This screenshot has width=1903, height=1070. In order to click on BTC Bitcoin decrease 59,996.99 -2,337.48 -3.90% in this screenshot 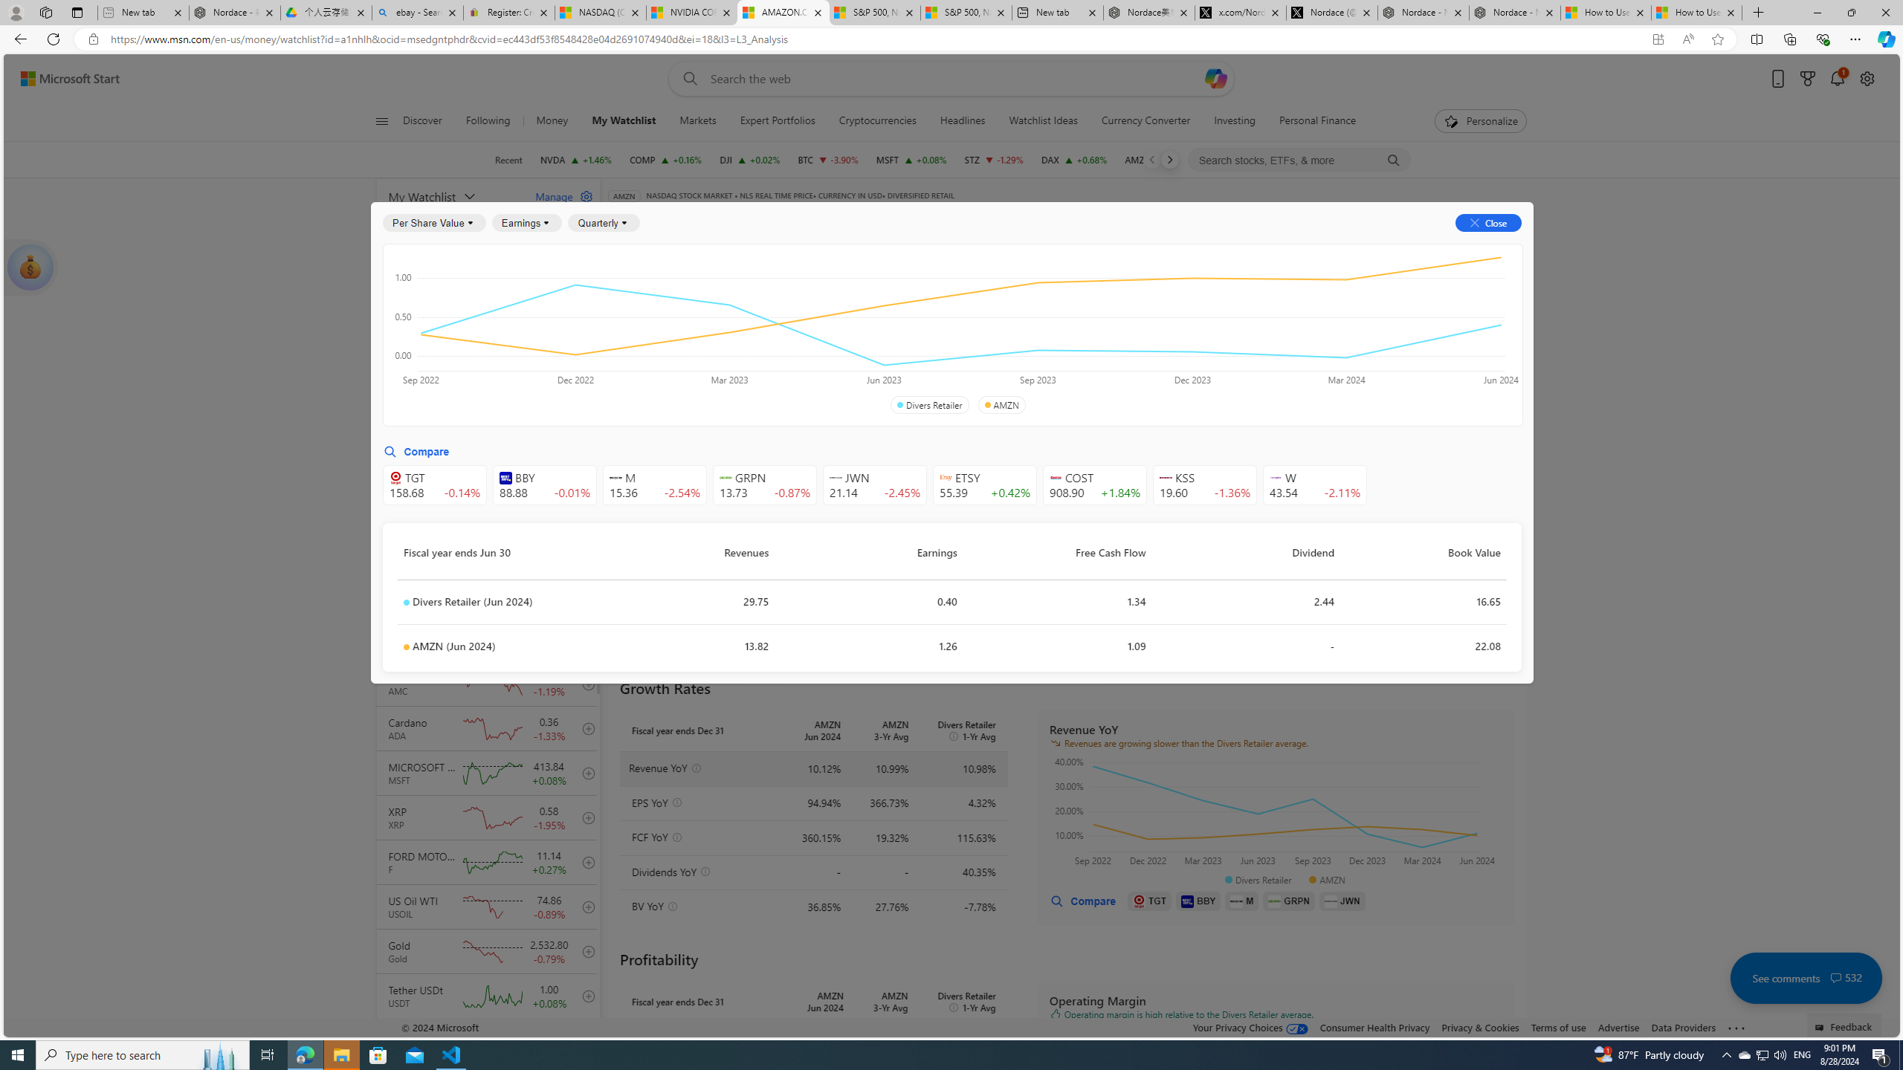, I will do `click(827, 160)`.